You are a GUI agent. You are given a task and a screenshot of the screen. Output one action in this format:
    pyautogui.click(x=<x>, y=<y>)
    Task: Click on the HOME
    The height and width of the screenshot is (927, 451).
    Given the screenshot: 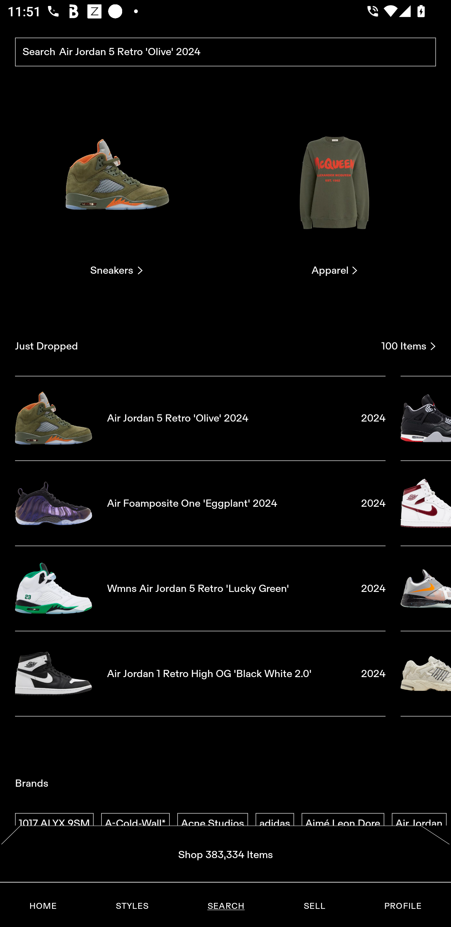 What is the action you would take?
    pyautogui.click(x=43, y=906)
    